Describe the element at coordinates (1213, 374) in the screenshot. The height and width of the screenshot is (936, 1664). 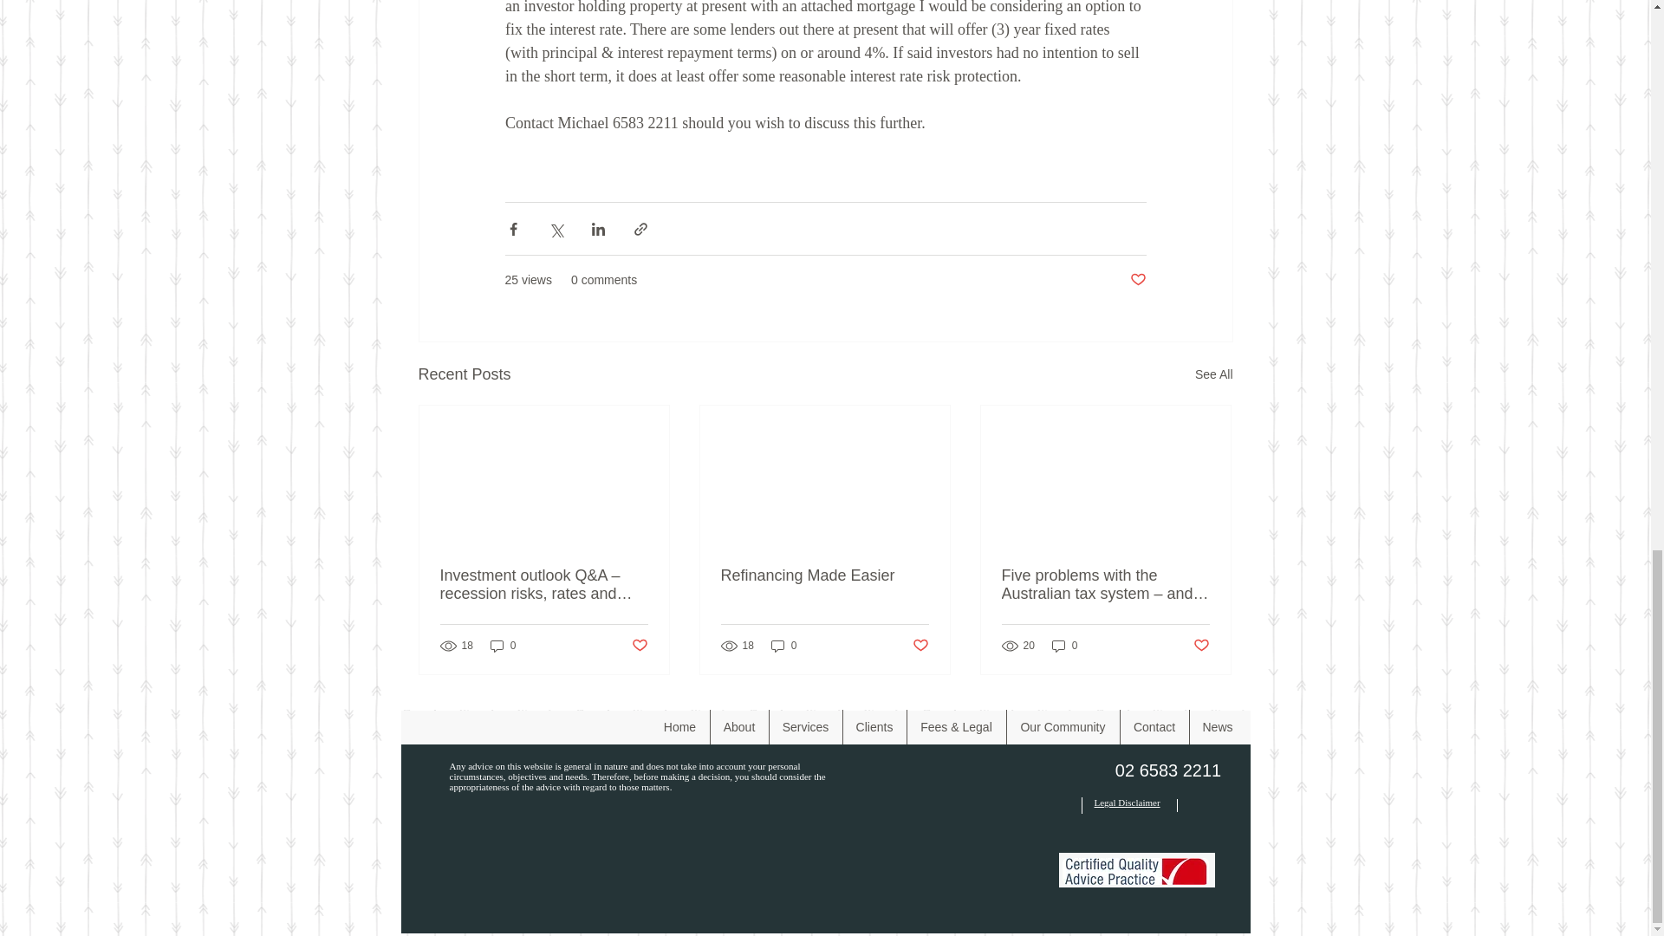
I see `See All` at that location.